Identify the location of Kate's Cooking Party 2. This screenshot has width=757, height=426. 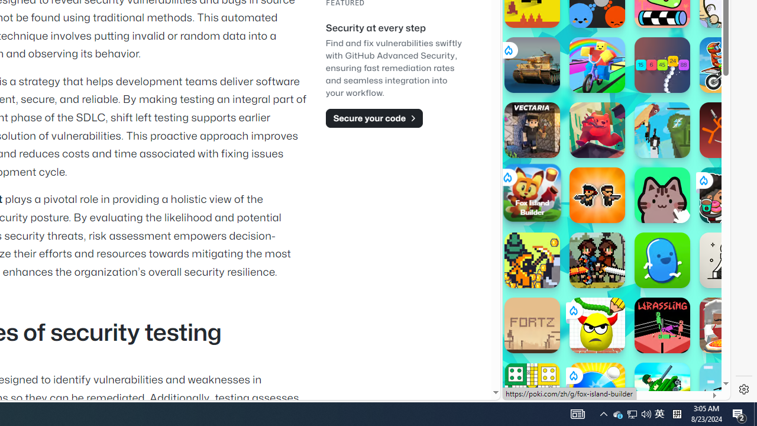
(727, 195).